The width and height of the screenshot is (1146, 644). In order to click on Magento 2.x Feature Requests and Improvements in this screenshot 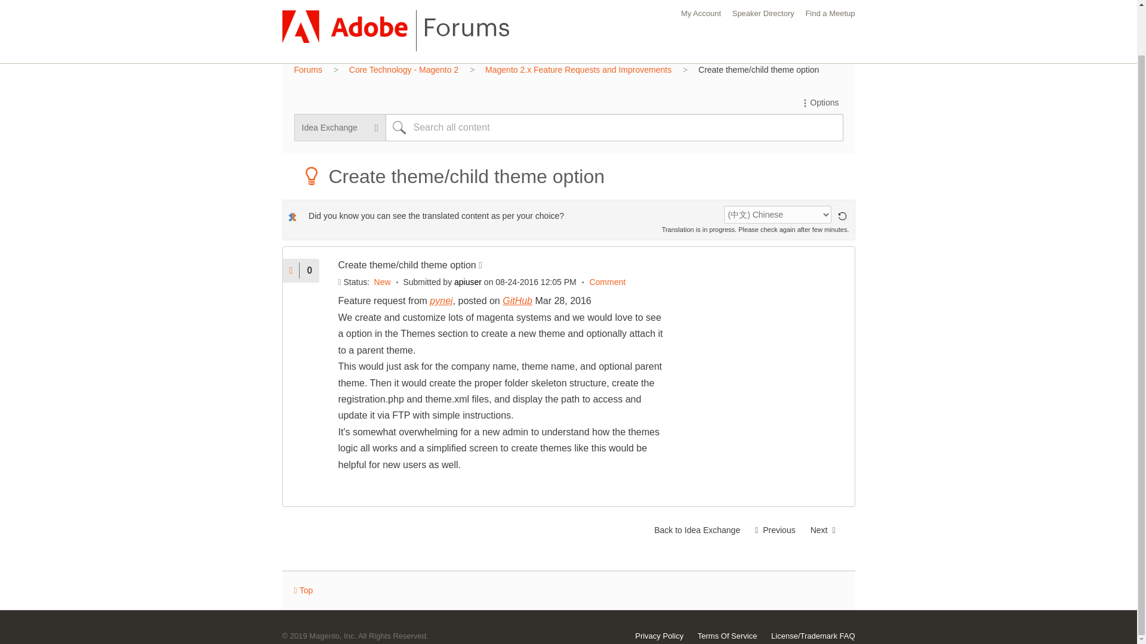, I will do `click(578, 70)`.